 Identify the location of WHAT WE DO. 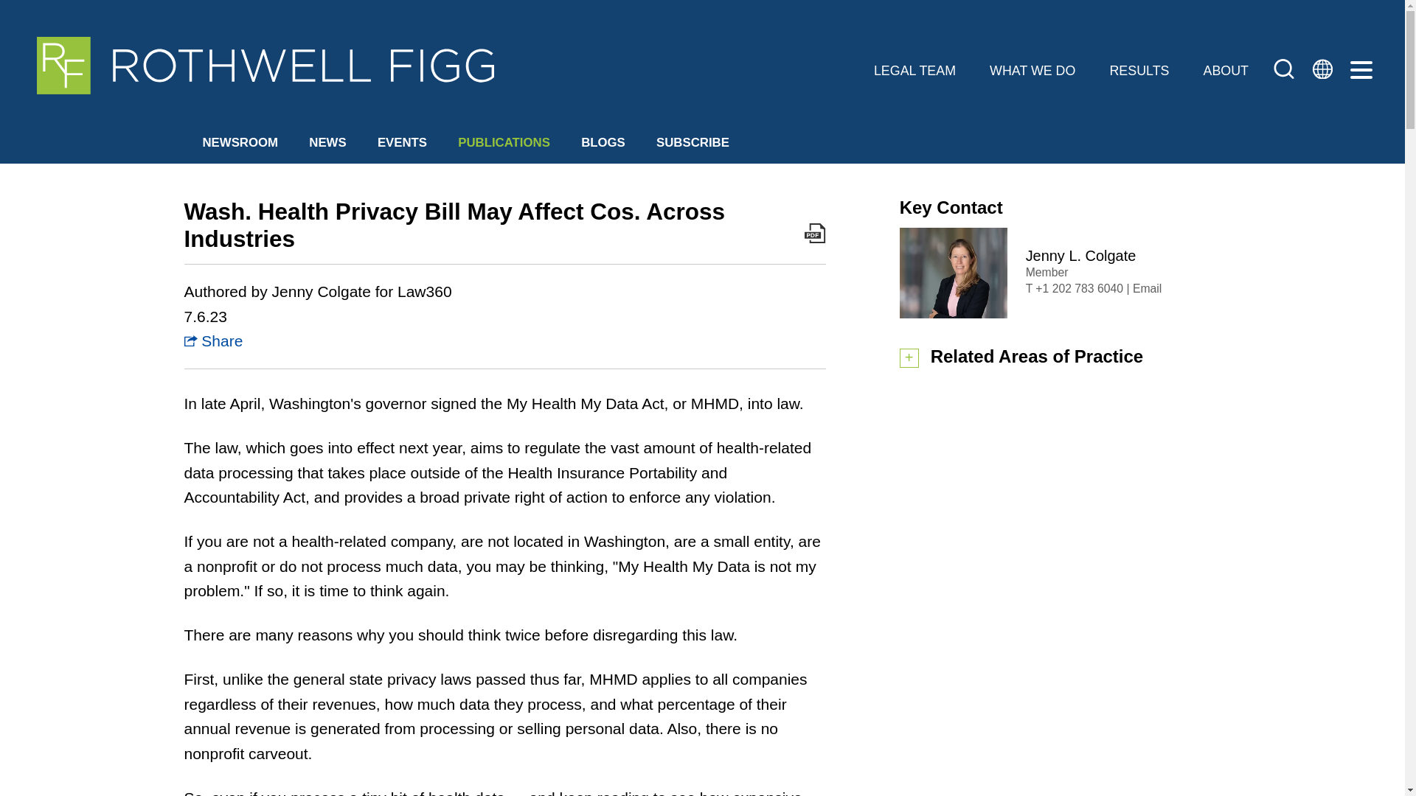
(1032, 71).